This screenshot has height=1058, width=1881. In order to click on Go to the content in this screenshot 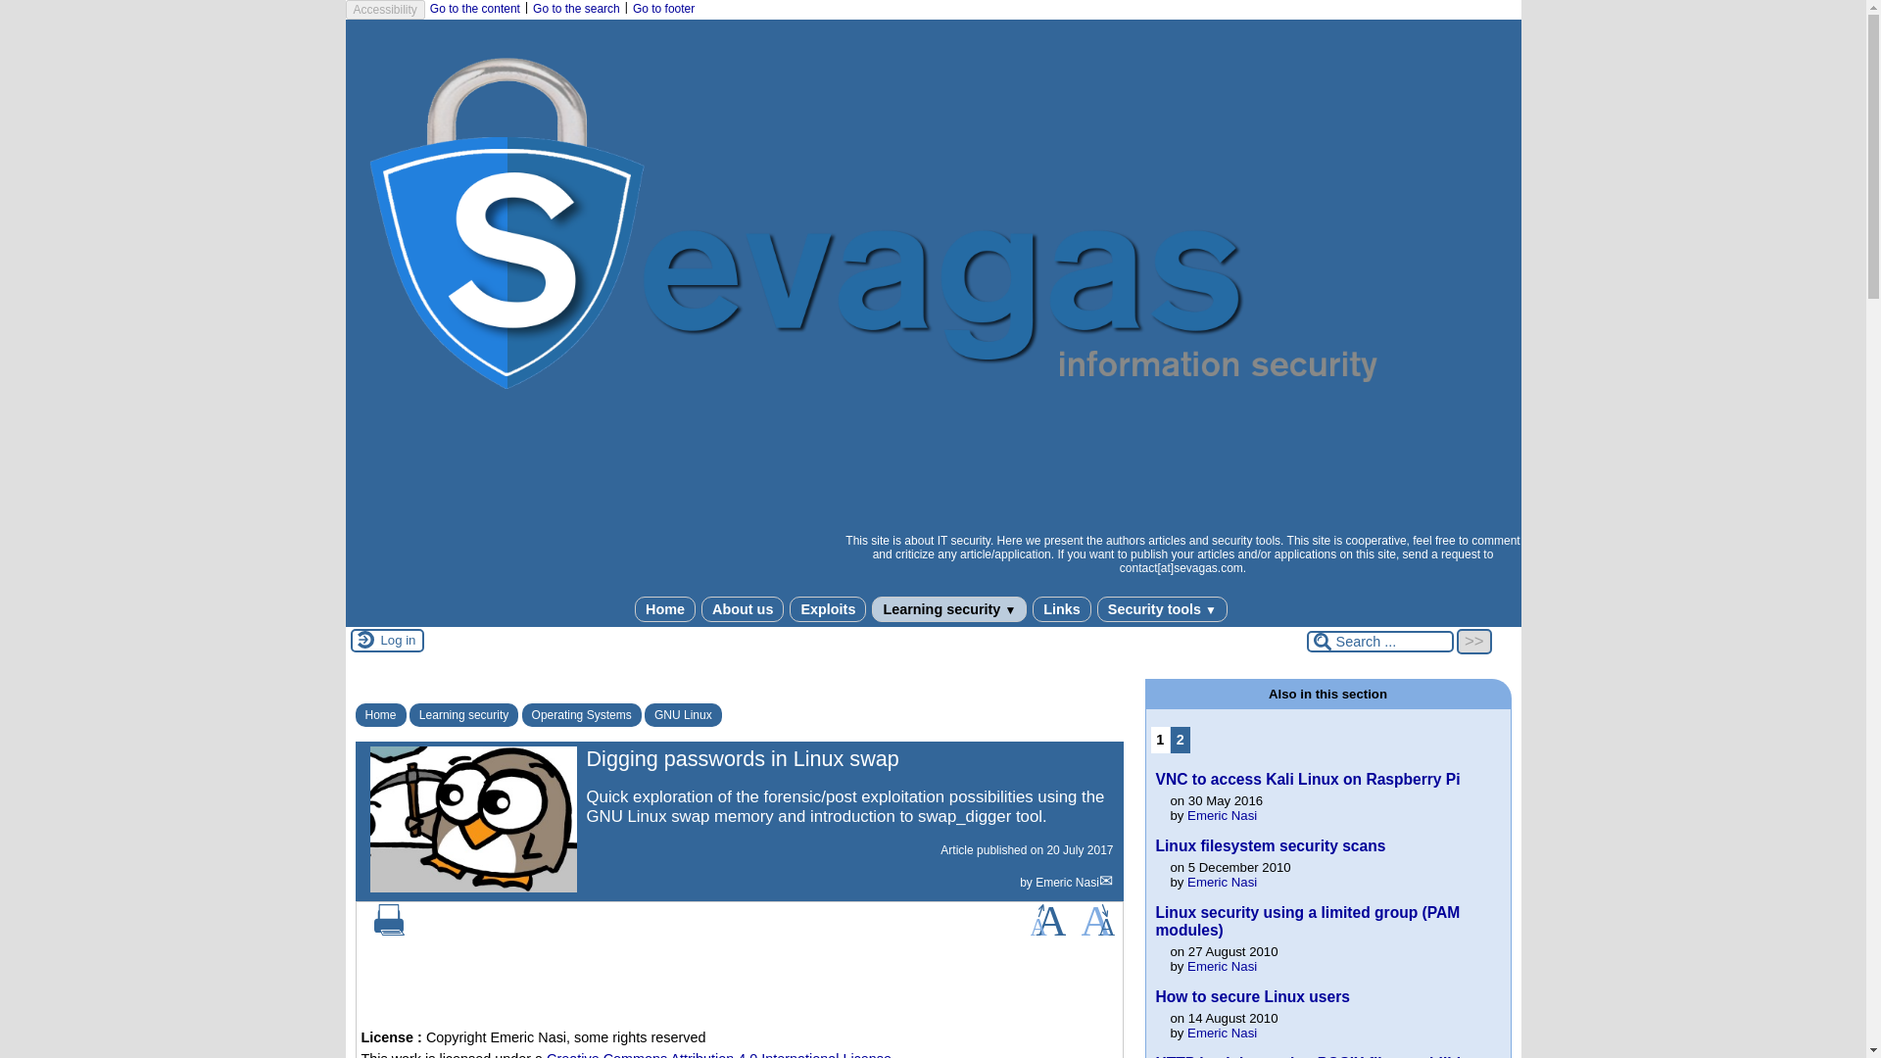, I will do `click(475, 9)`.